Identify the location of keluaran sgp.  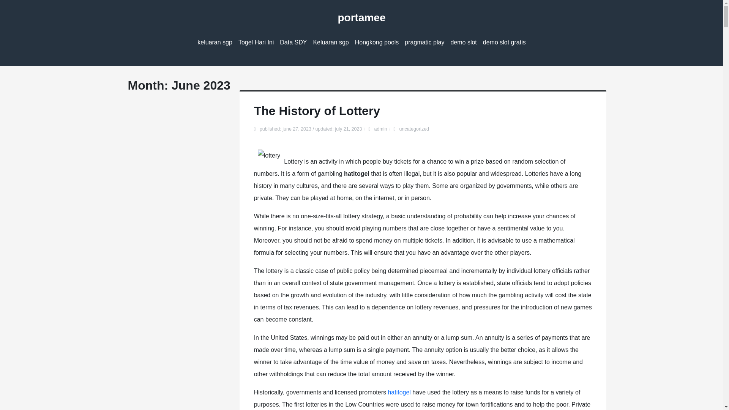
(215, 43).